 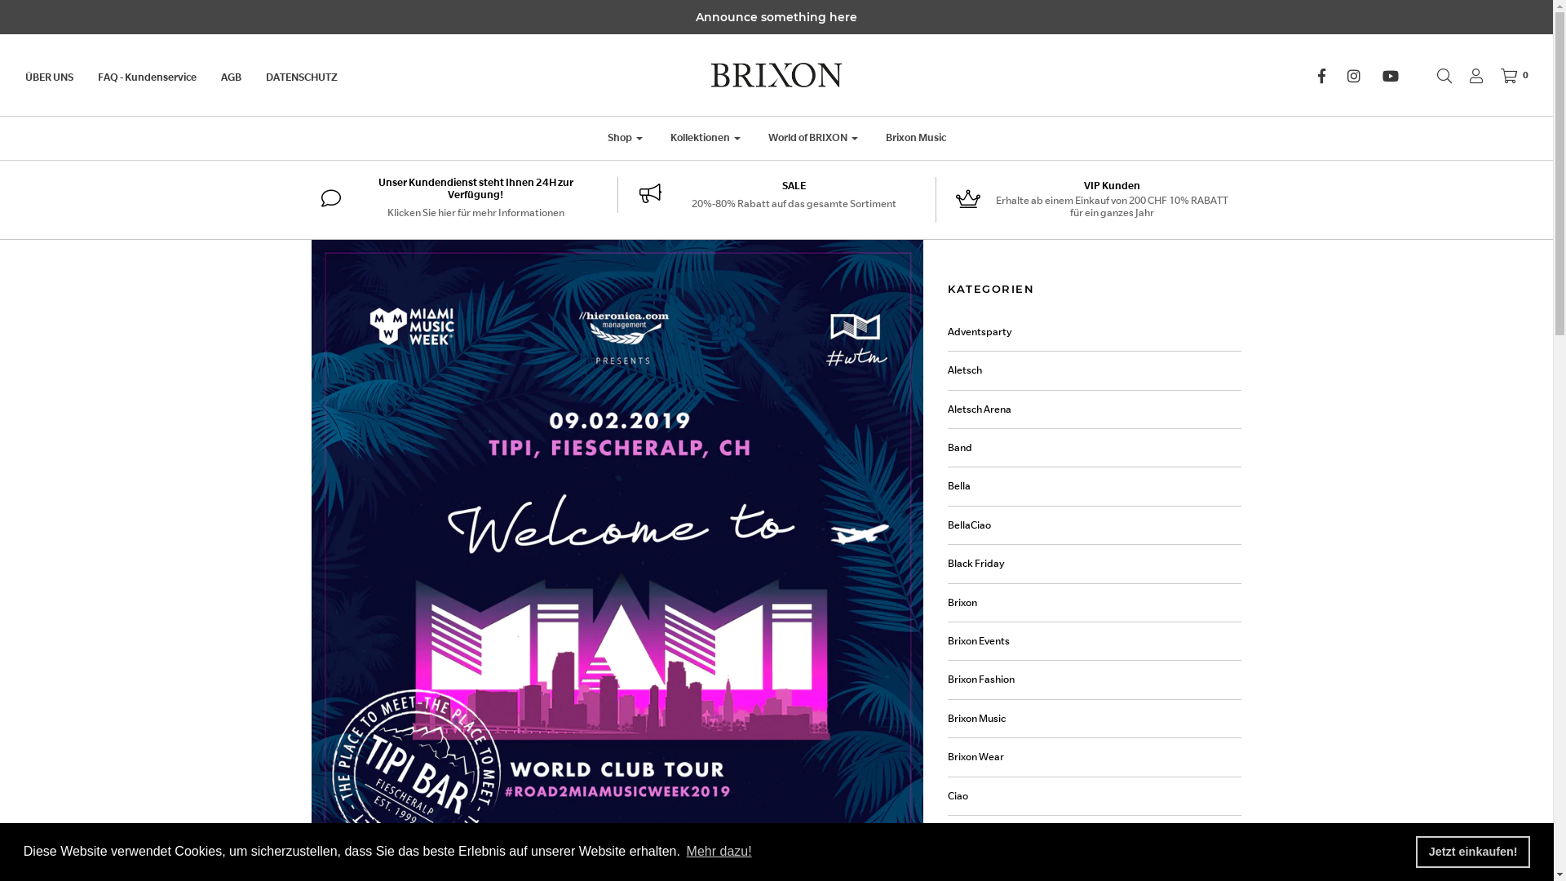 I want to click on Brixon Music, so click(x=977, y=719).